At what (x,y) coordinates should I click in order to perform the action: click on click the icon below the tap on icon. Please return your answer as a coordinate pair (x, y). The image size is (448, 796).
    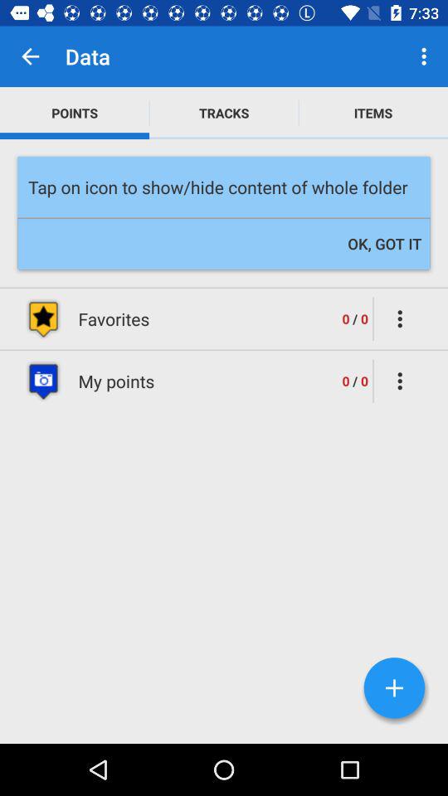
    Looking at the image, I should click on (385, 244).